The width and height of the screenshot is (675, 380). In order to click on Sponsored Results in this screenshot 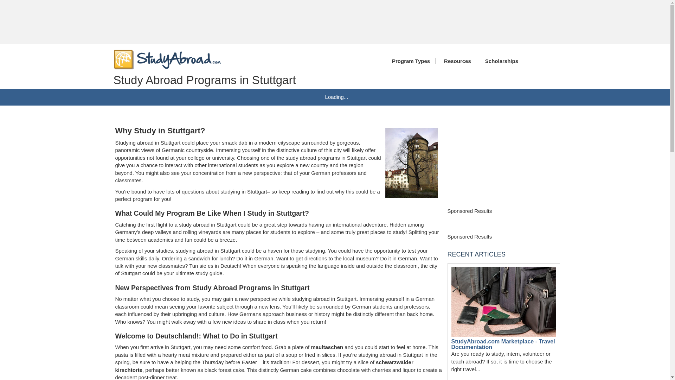, I will do `click(469, 211)`.